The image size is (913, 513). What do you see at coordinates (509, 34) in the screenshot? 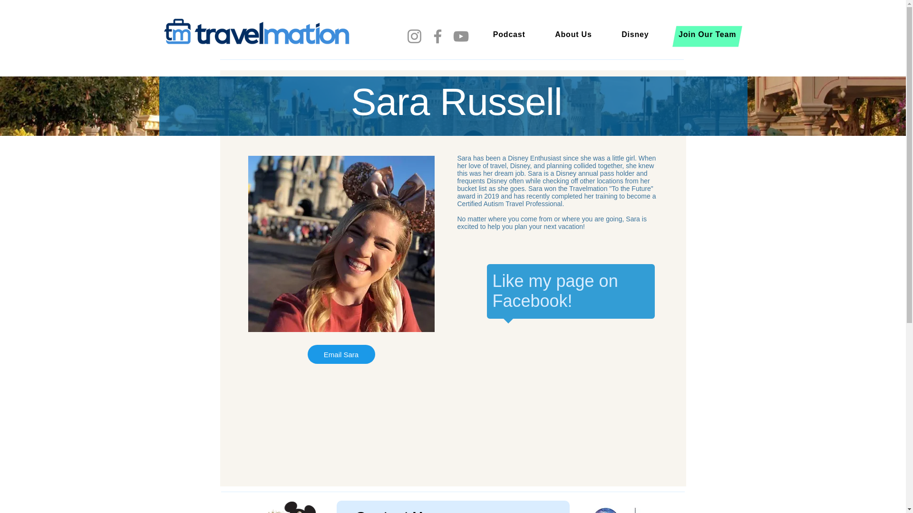
I see `Podcast` at bounding box center [509, 34].